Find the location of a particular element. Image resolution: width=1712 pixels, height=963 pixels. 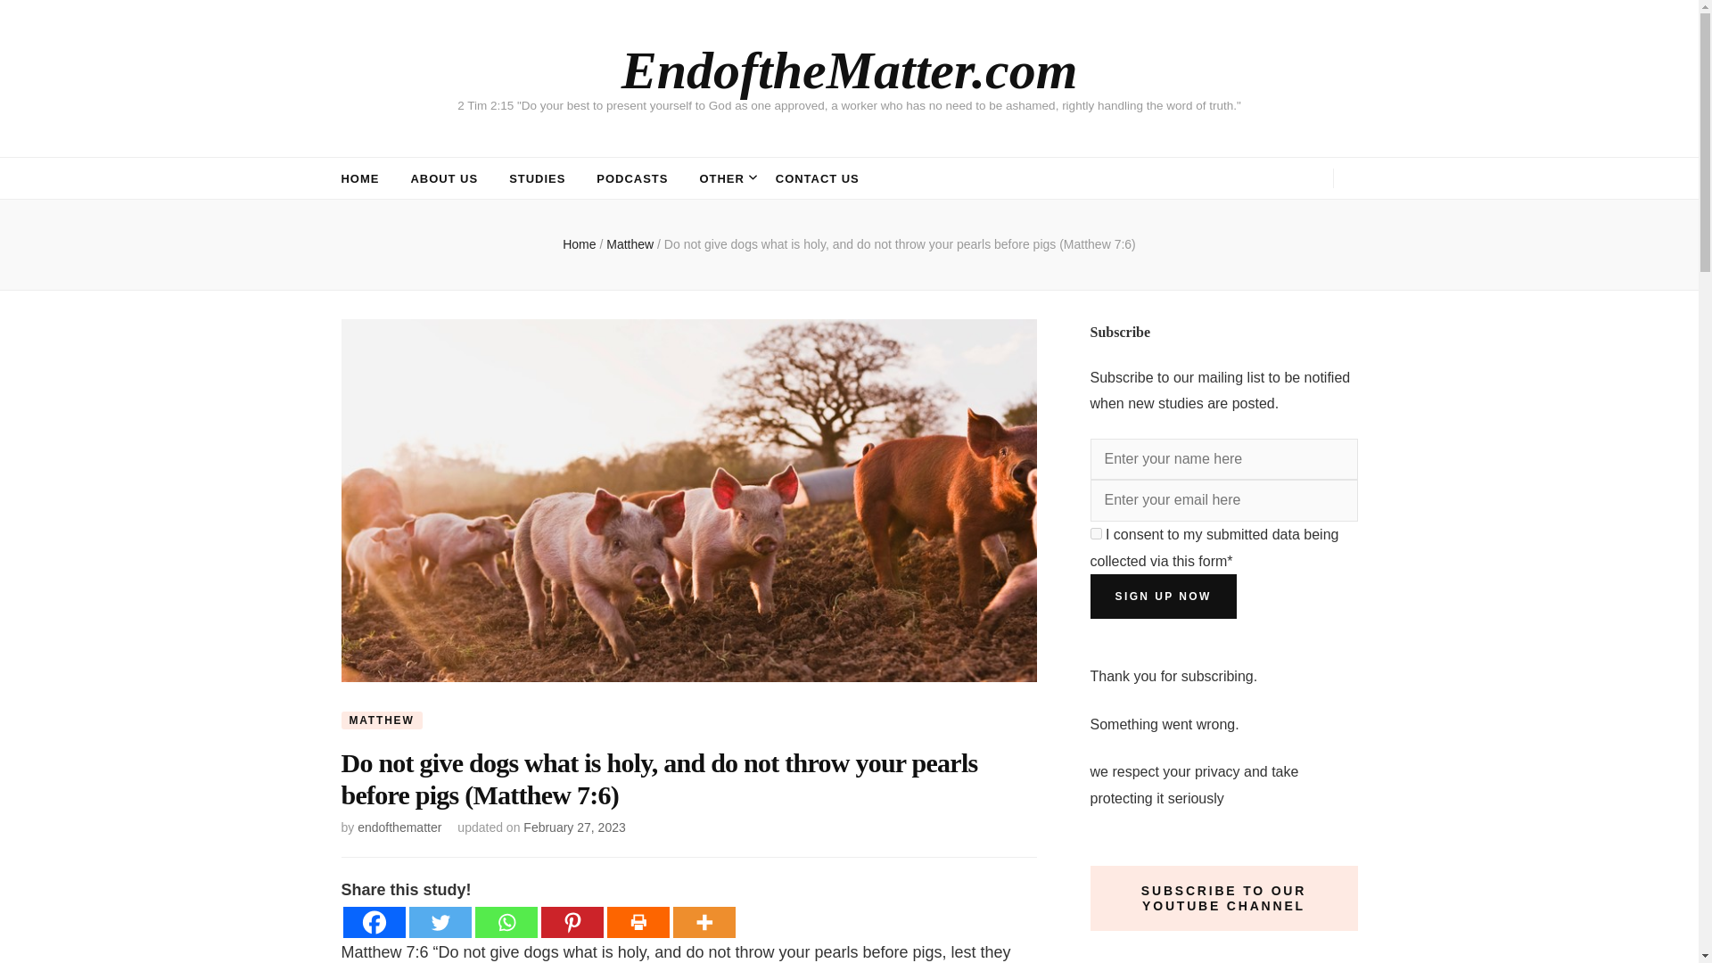

Matthew is located at coordinates (631, 243).